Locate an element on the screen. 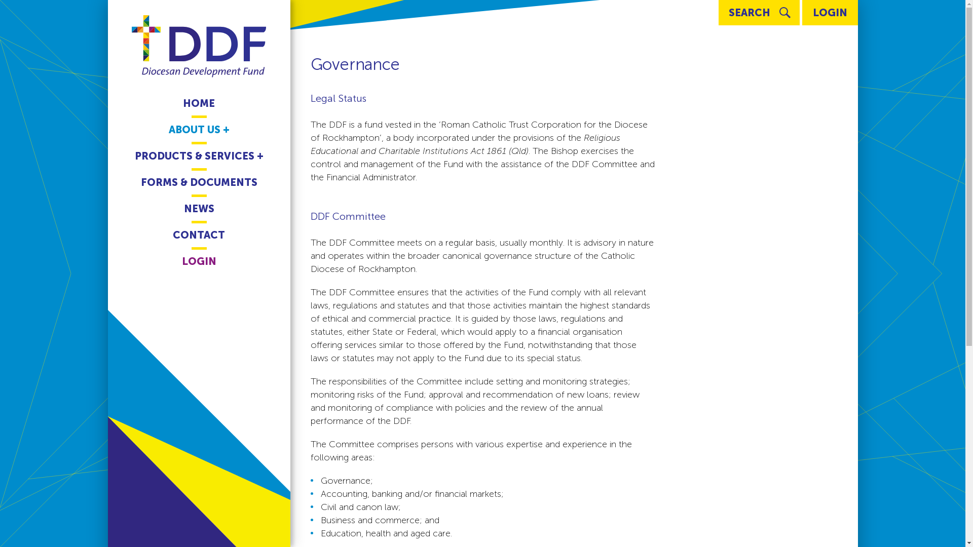 This screenshot has width=973, height=547. ABOUT US is located at coordinates (199, 130).